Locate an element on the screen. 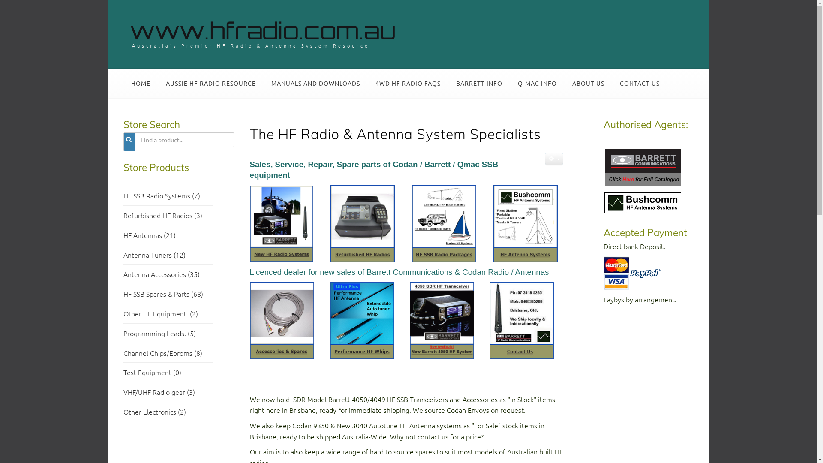 The height and width of the screenshot is (463, 823). Other Electronics (2) is located at coordinates (155, 412).